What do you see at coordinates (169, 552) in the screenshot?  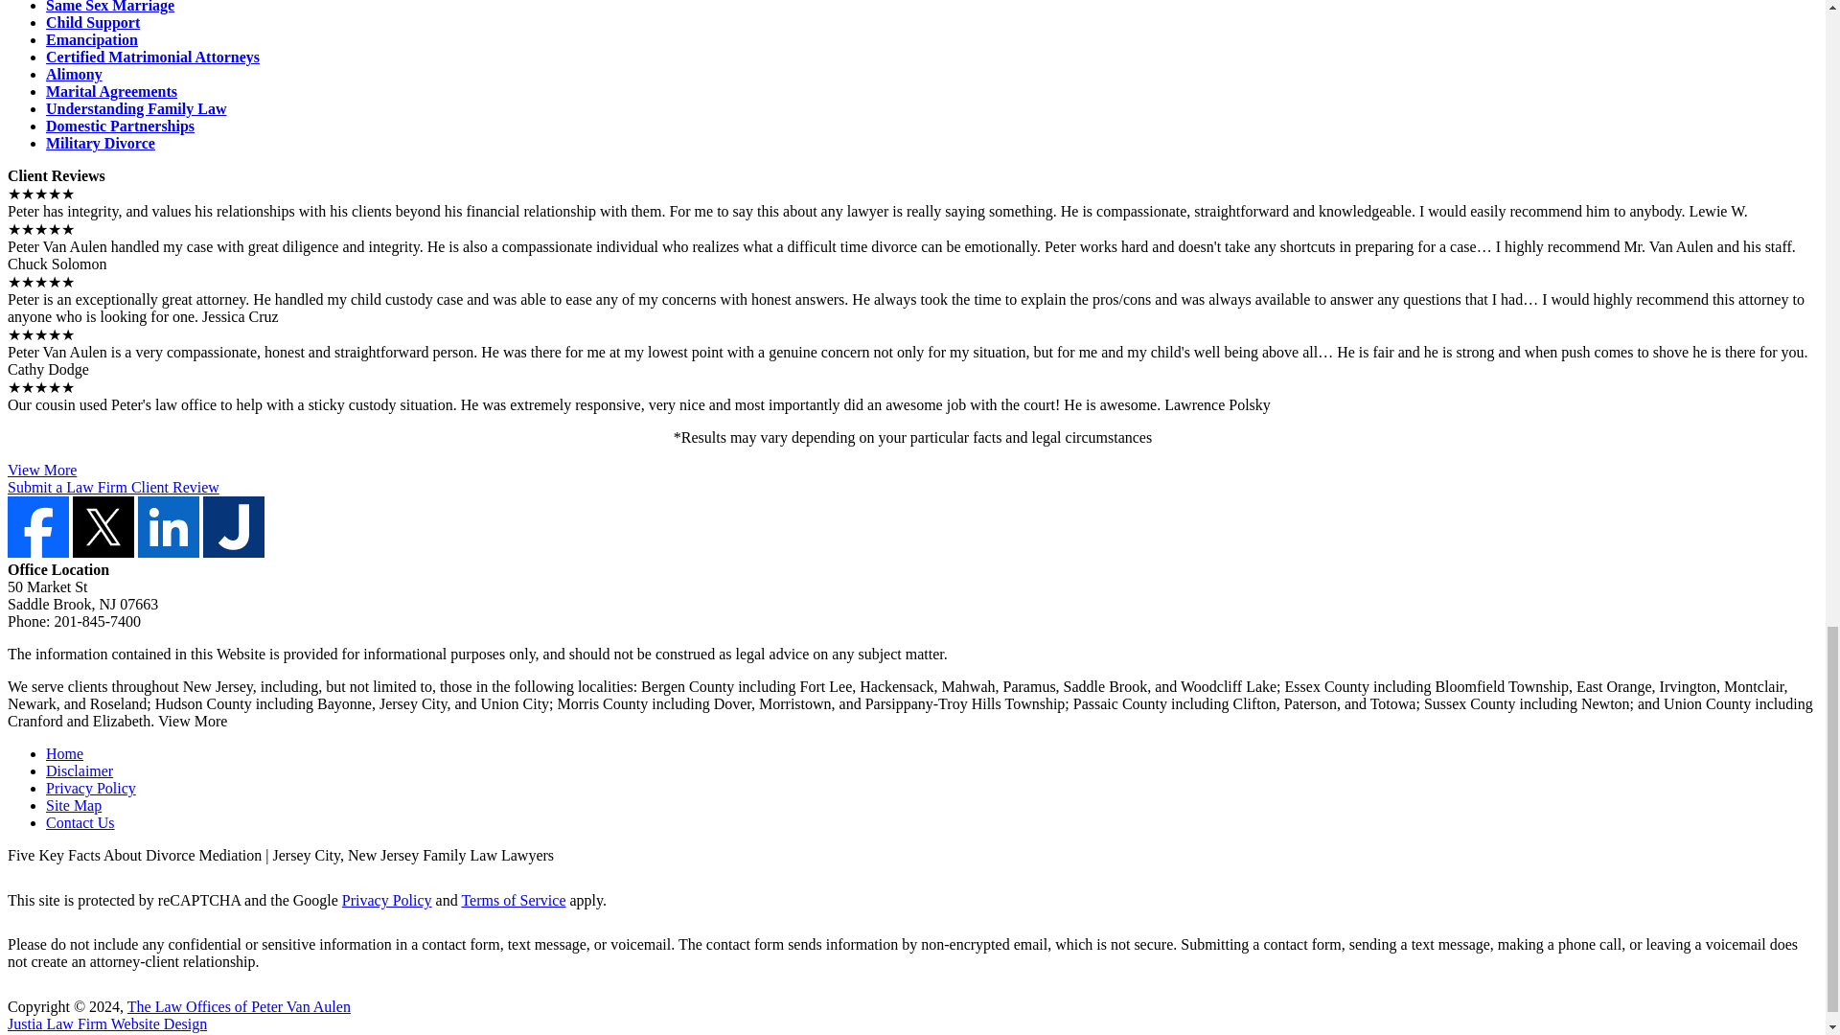 I see `LinkedIn` at bounding box center [169, 552].